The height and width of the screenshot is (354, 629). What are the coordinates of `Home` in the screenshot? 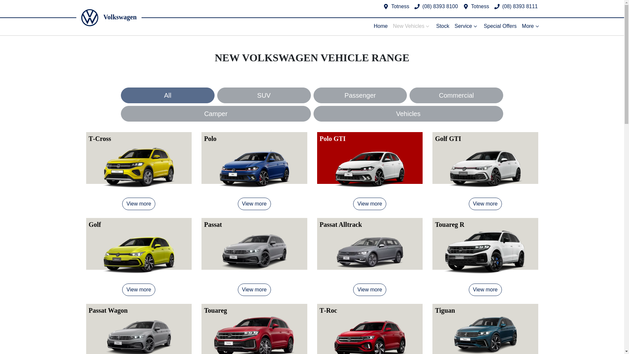 It's located at (381, 26).